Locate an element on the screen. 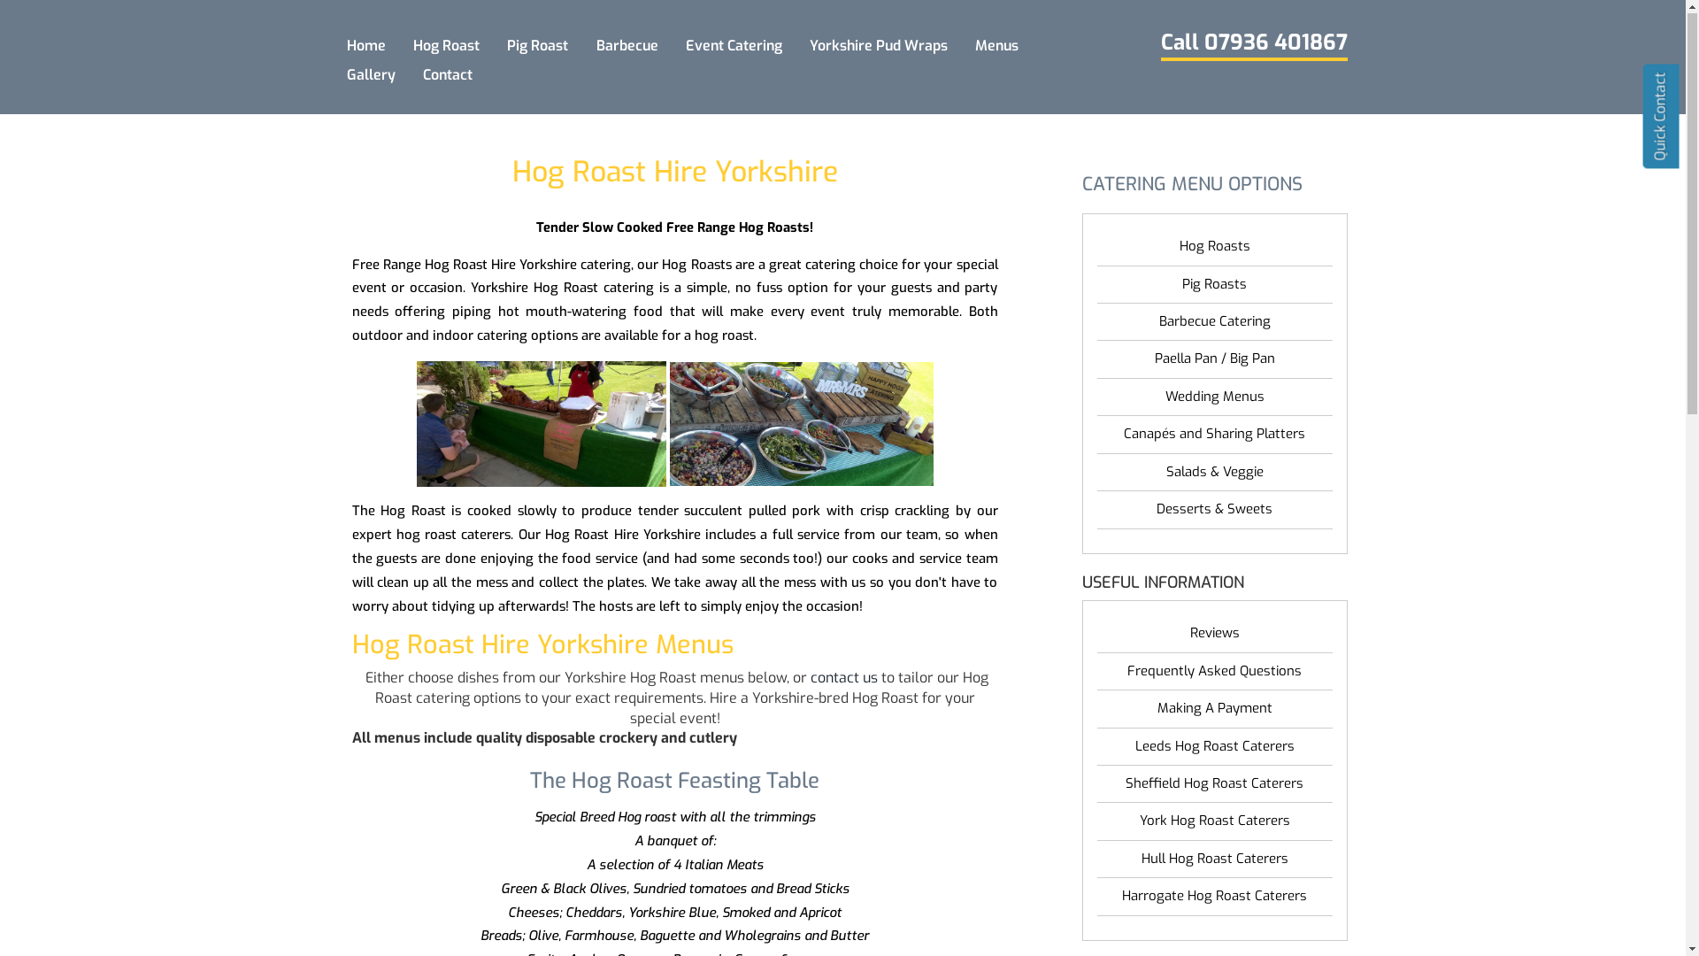 This screenshot has height=956, width=1699. Gallery is located at coordinates (371, 76).